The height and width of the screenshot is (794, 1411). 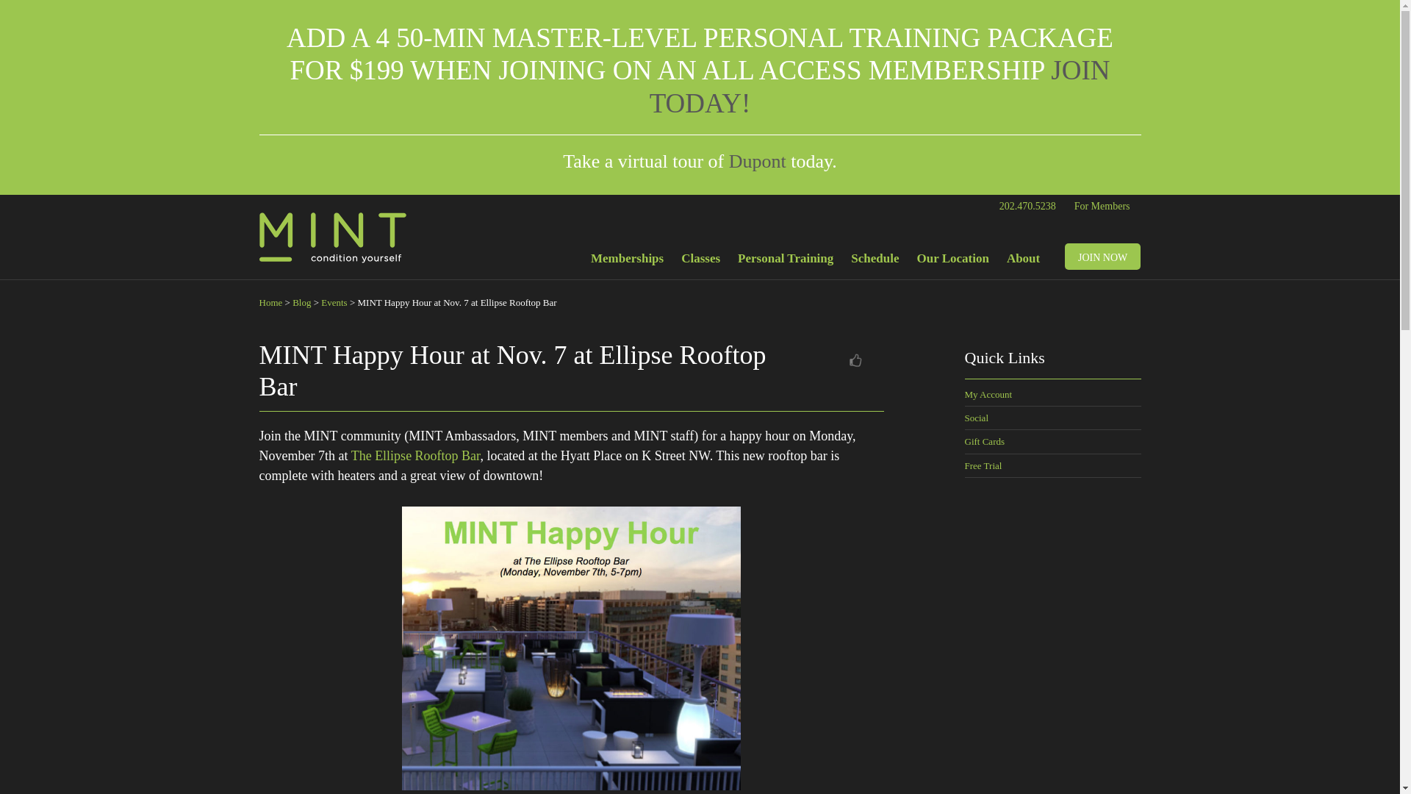 I want to click on Memberships, so click(x=628, y=262).